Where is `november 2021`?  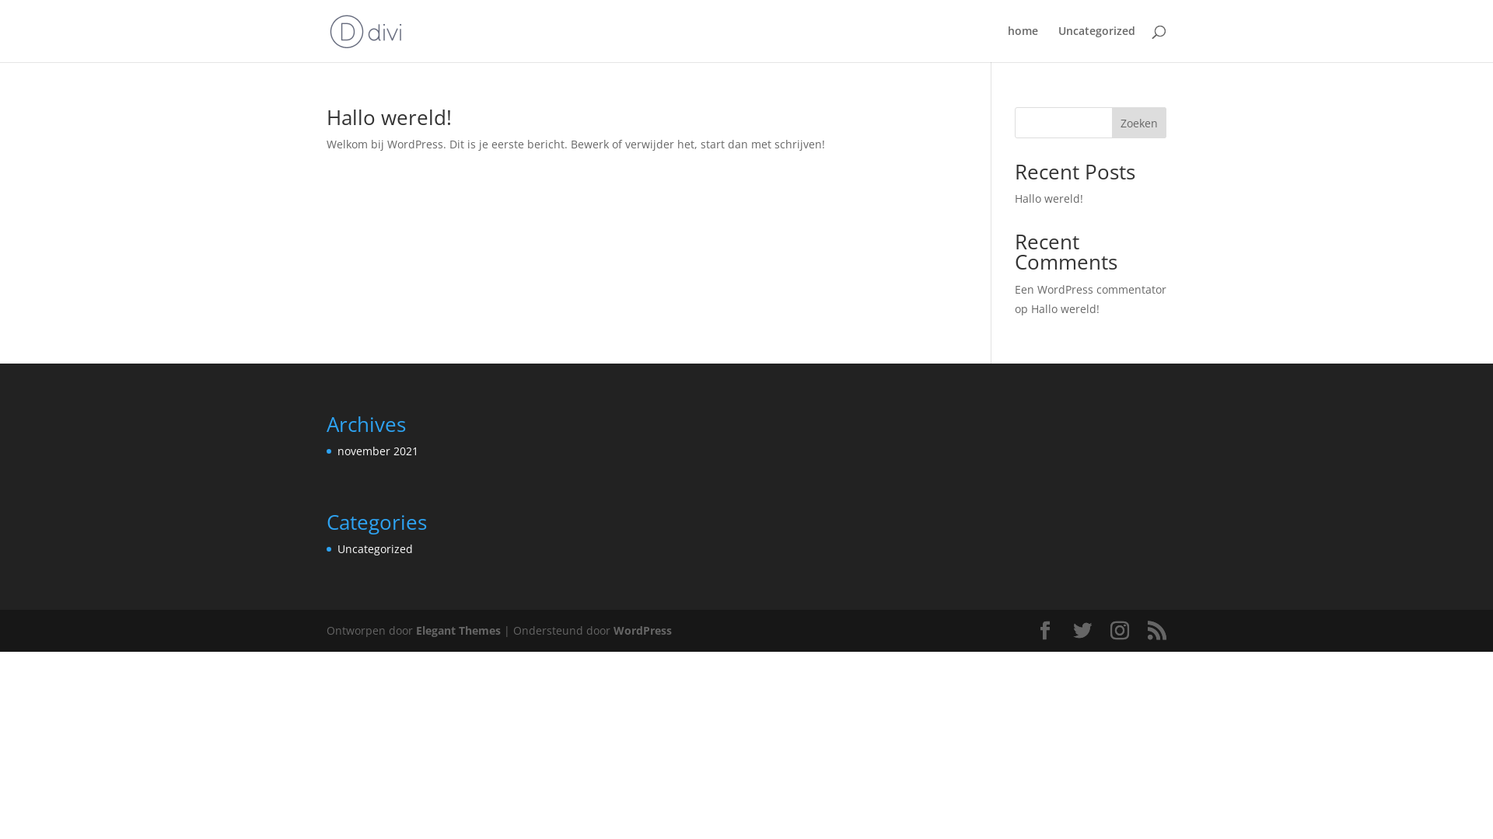 november 2021 is located at coordinates (378, 451).